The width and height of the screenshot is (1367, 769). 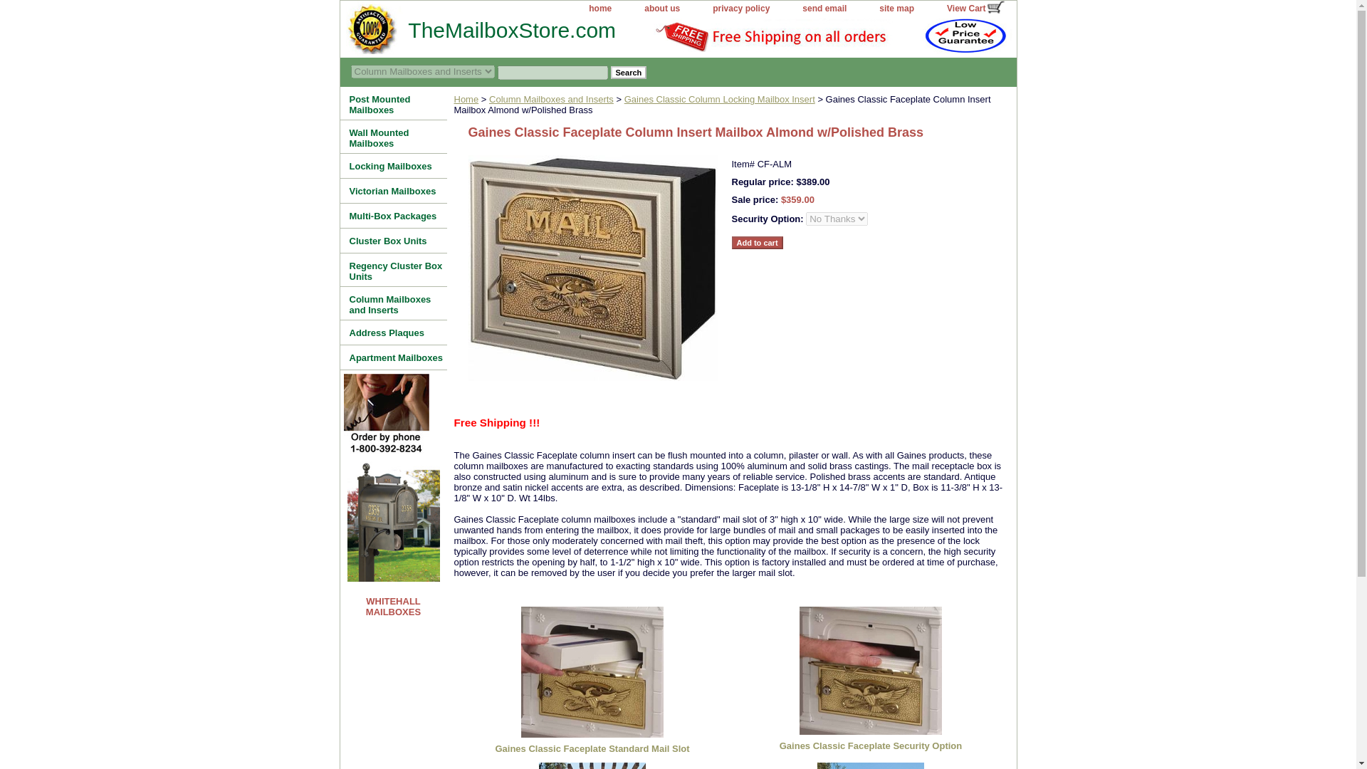 I want to click on Search, so click(x=629, y=73).